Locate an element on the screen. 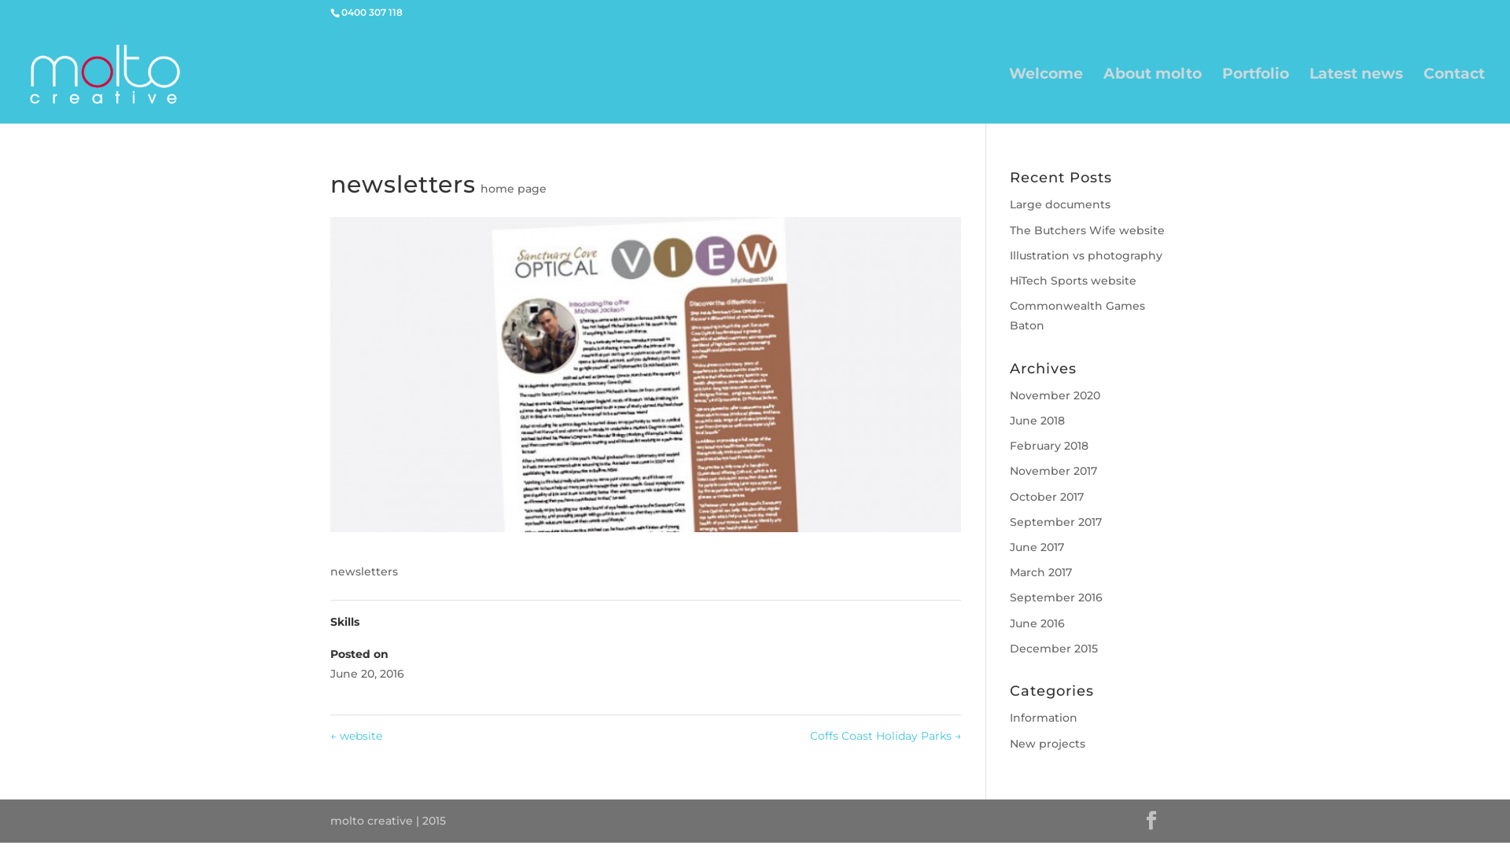  June 2017 is located at coordinates (1037, 547).